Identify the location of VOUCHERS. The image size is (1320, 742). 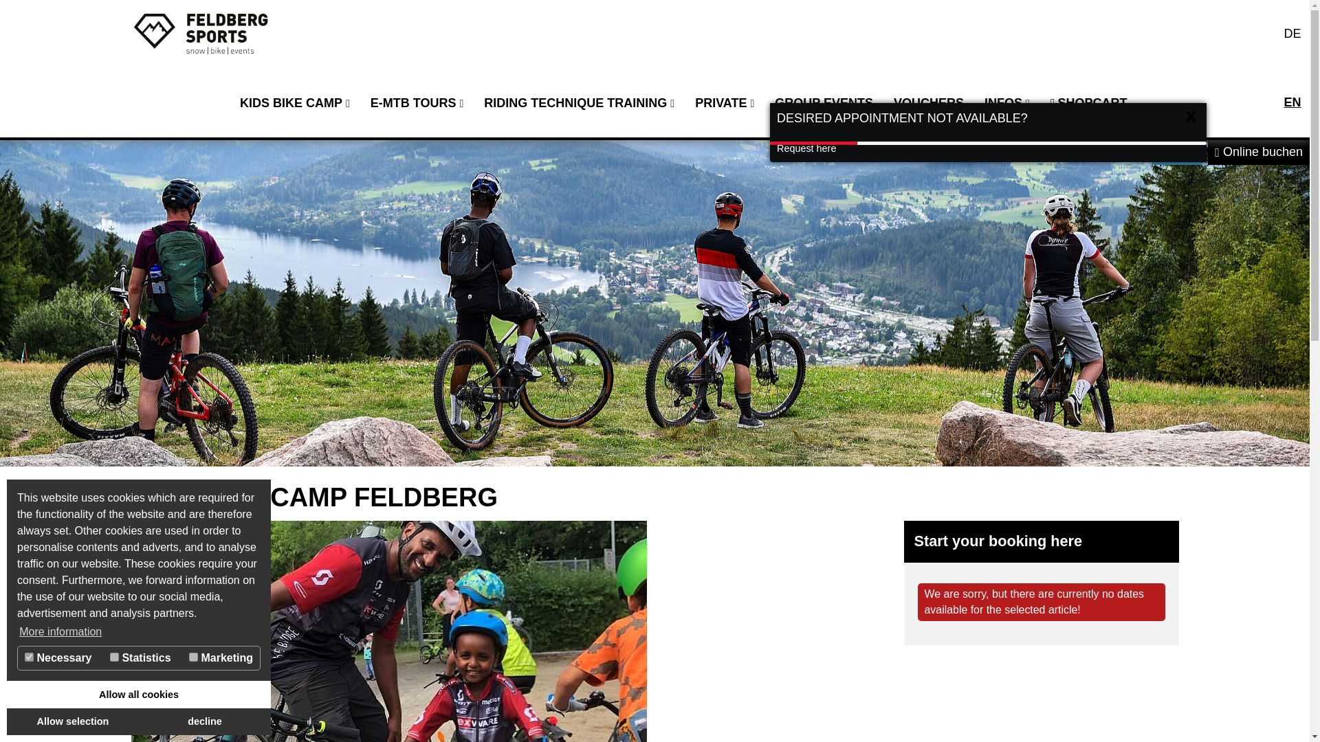
(928, 103).